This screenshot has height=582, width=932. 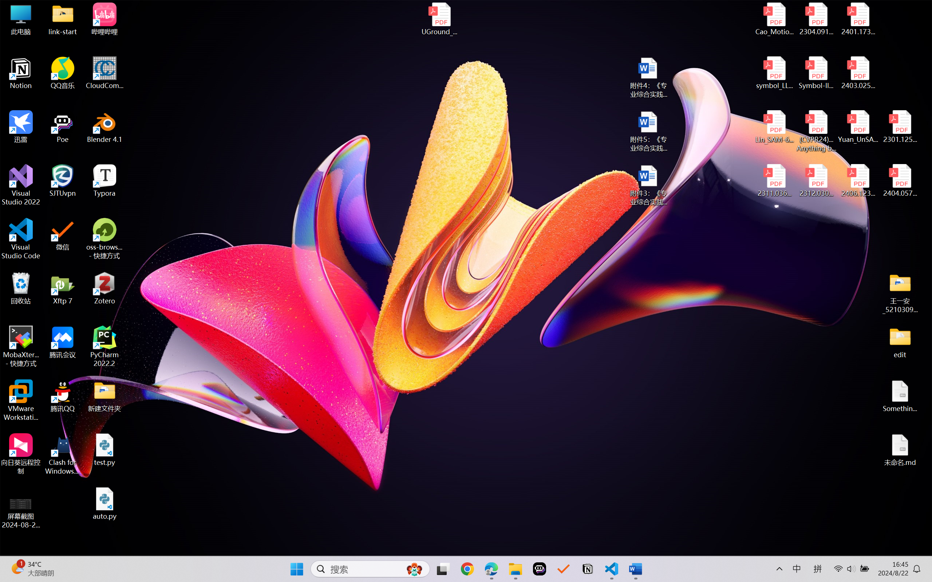 What do you see at coordinates (858, 181) in the screenshot?
I see `2406.12373v2.pdf` at bounding box center [858, 181].